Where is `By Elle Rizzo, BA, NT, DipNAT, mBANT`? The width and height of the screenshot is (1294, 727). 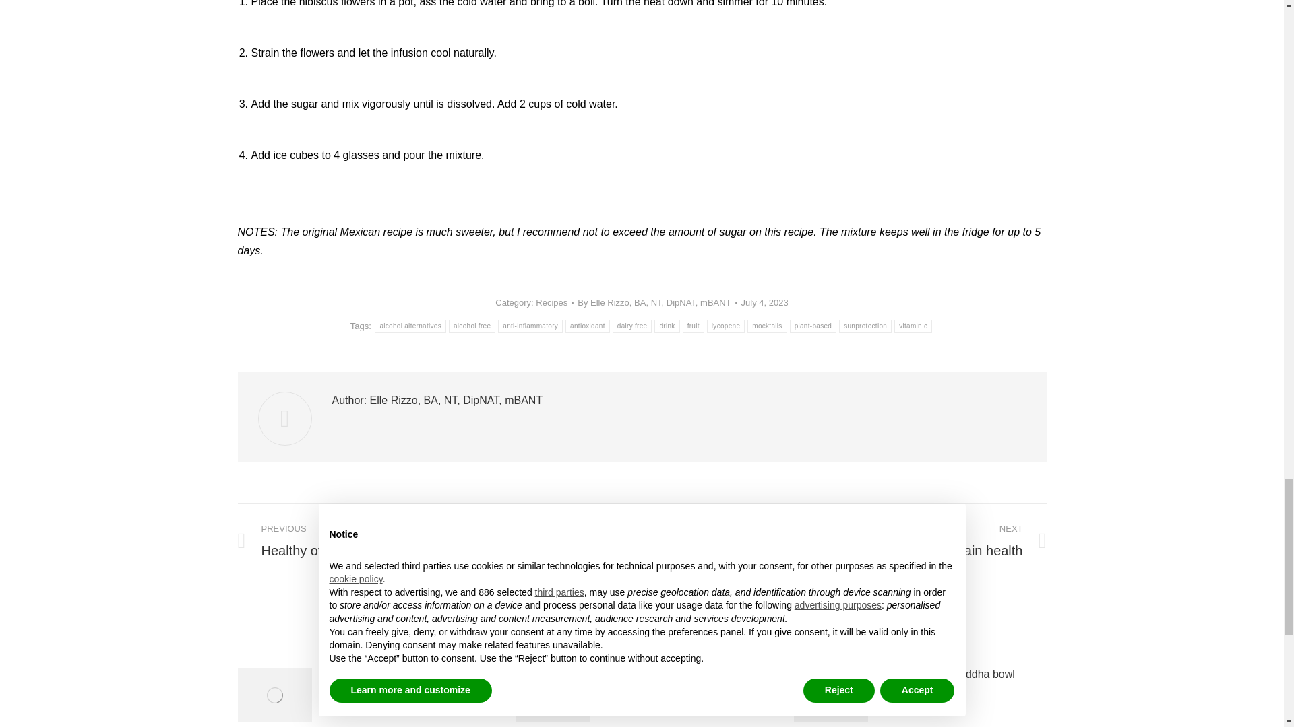
By Elle Rizzo, BA, NT, DipNAT, mBANT is located at coordinates (656, 303).